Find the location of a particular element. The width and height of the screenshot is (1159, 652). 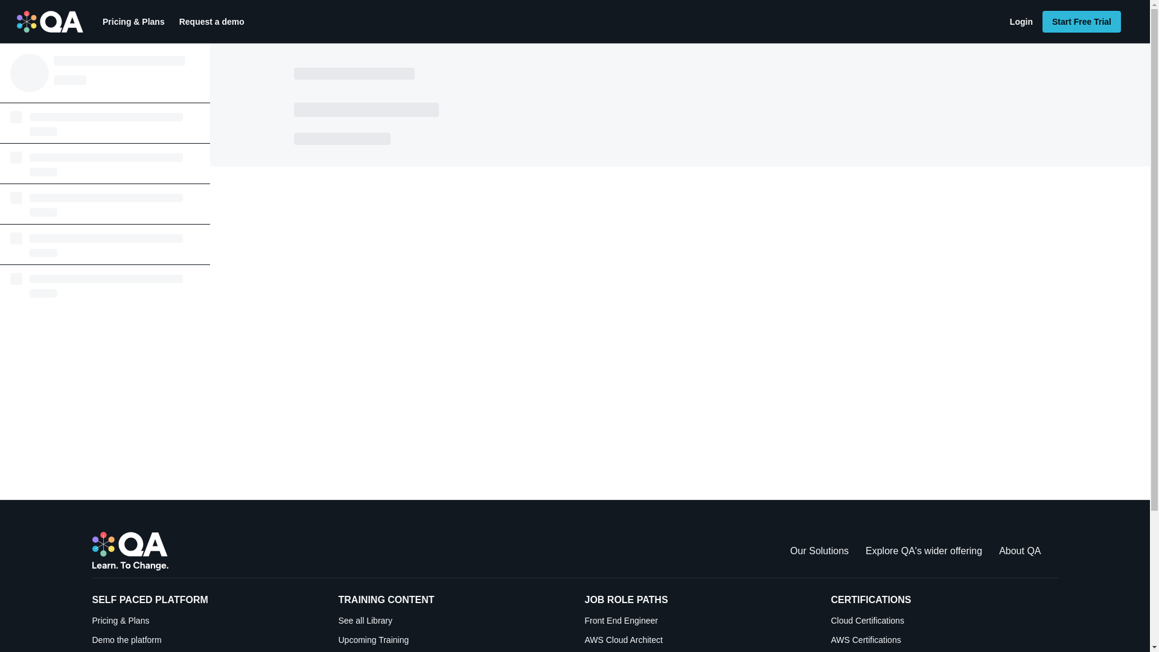

Cloud Certifications is located at coordinates (944, 621).